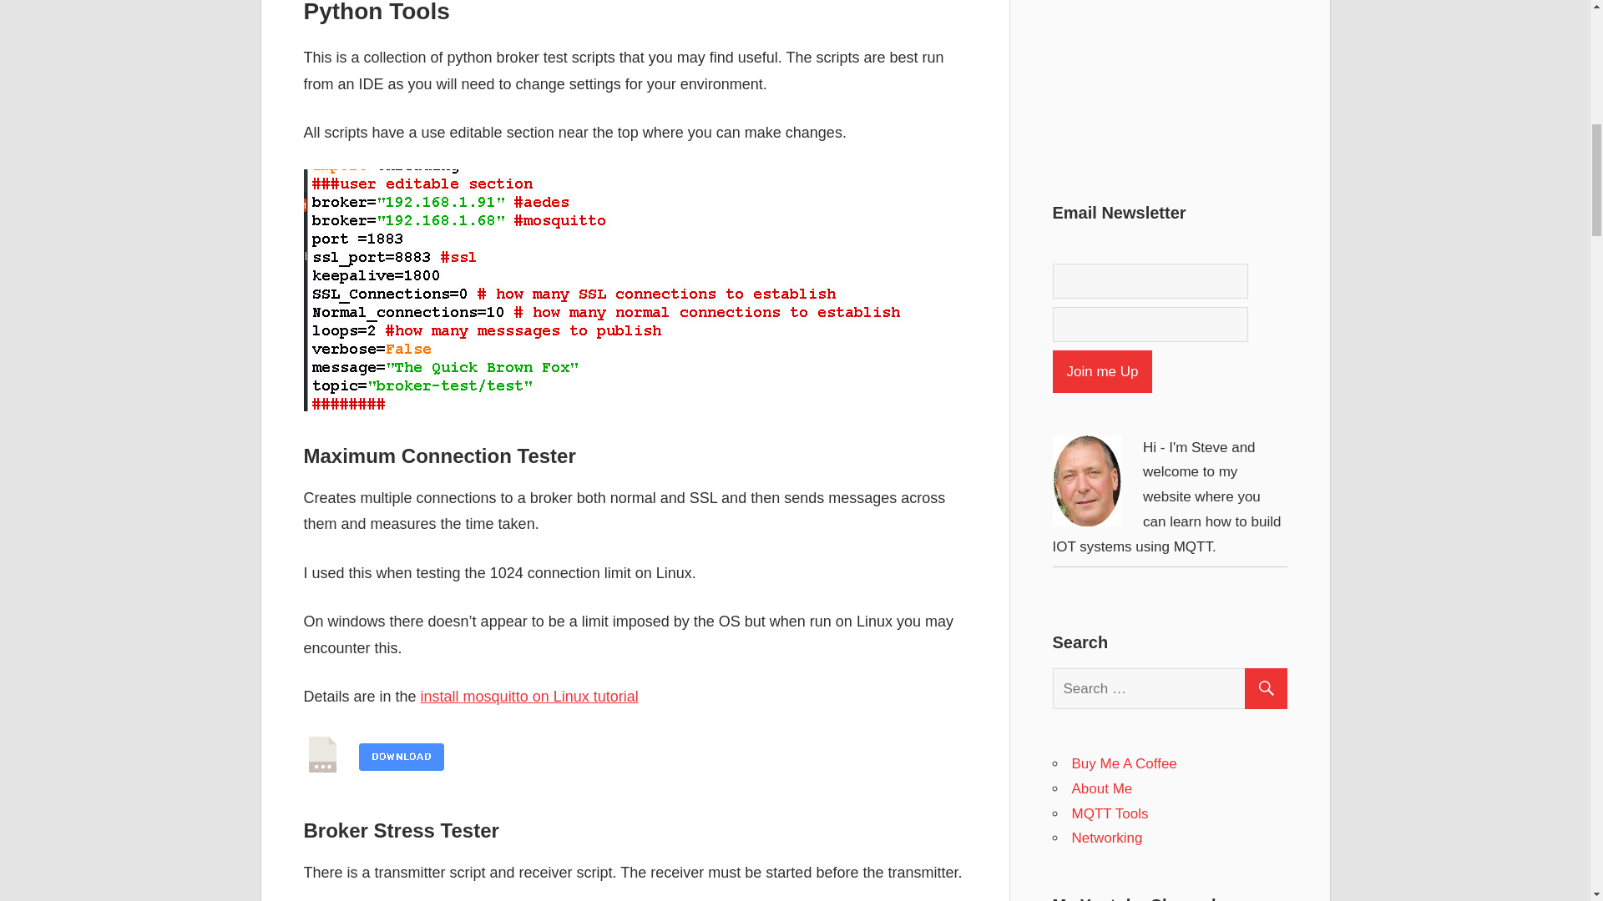  What do you see at coordinates (529, 696) in the screenshot?
I see `install mosquitto on Linux tutorial` at bounding box center [529, 696].